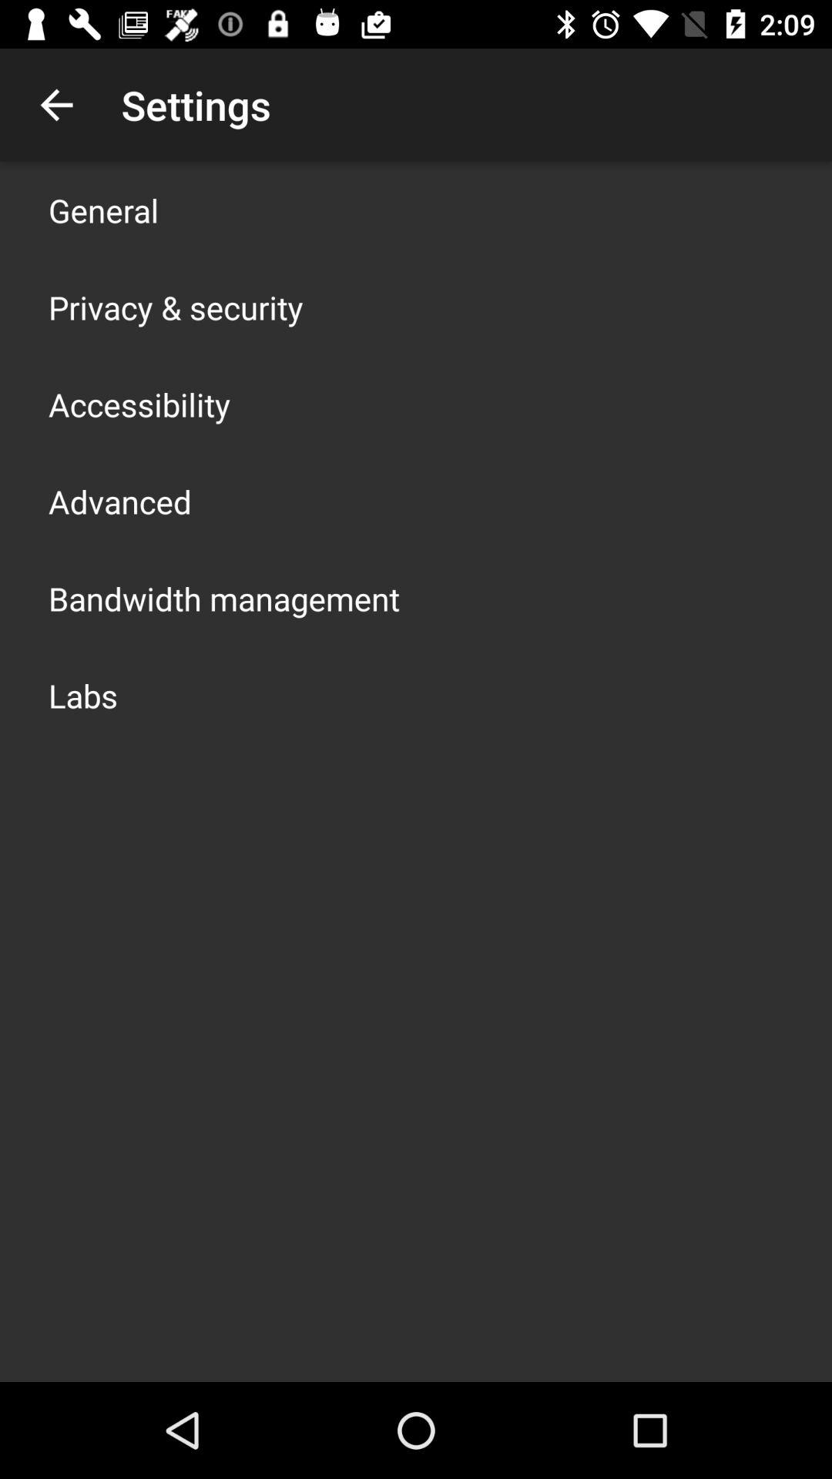 This screenshot has height=1479, width=832. I want to click on choose the icon above the labs, so click(224, 598).